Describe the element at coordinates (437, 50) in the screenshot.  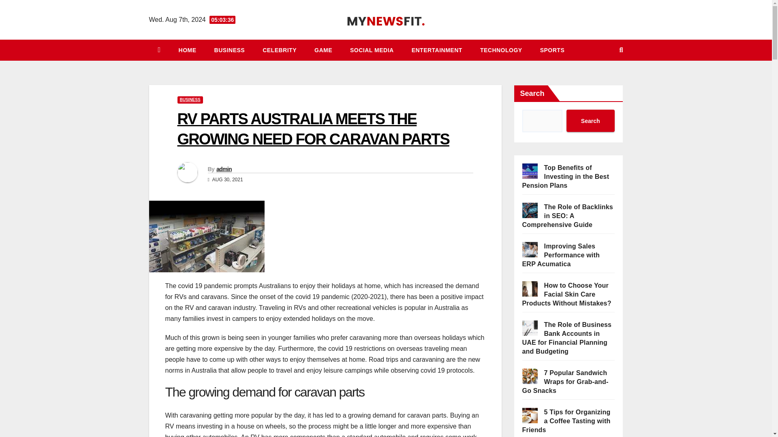
I see `Entertainment` at that location.